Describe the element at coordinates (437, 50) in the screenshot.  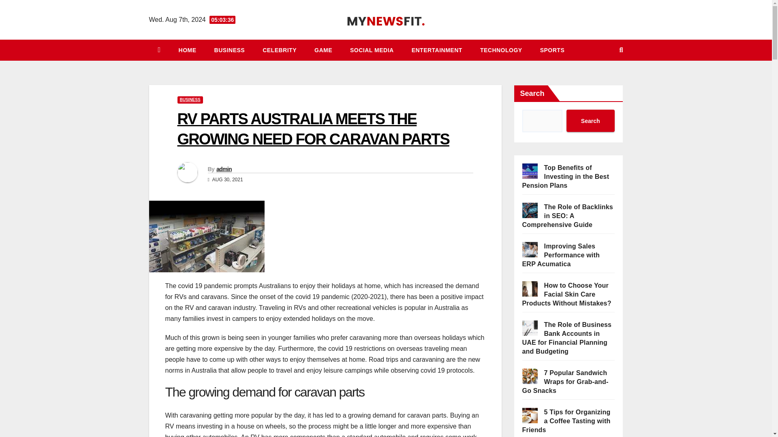
I see `Entertainment` at that location.